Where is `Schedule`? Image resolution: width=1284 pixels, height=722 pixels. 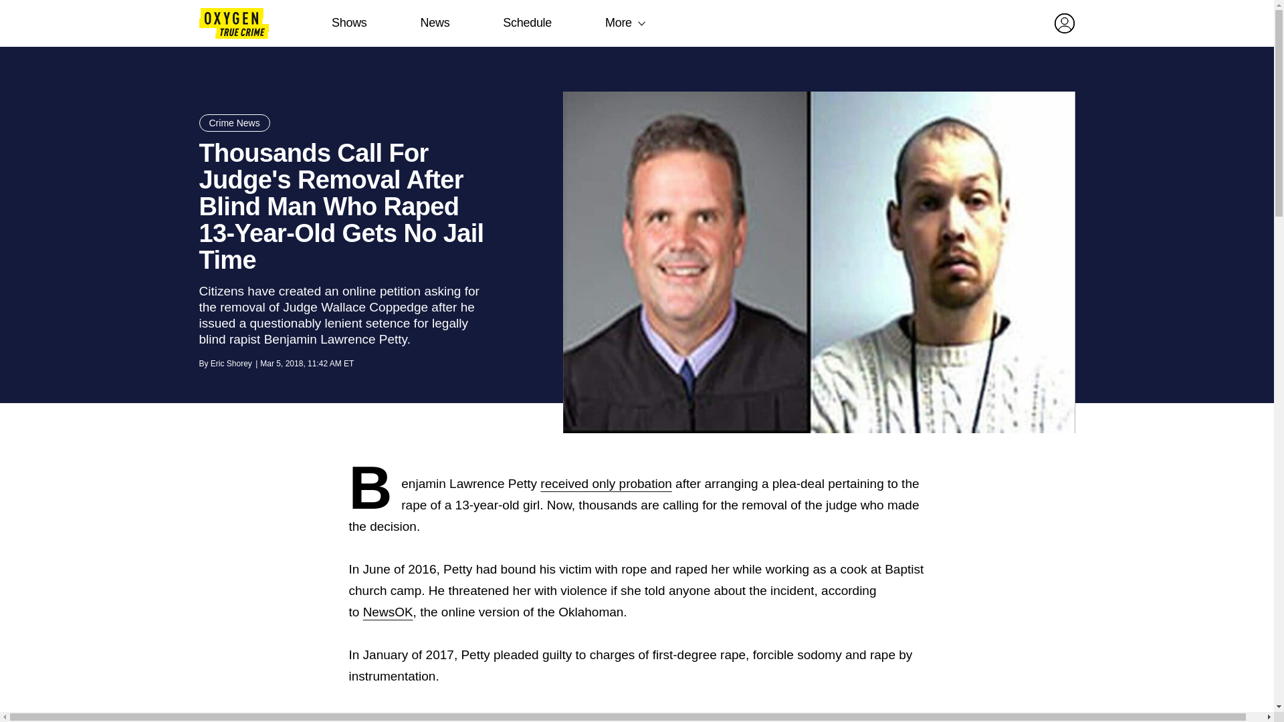
Schedule is located at coordinates (527, 23).